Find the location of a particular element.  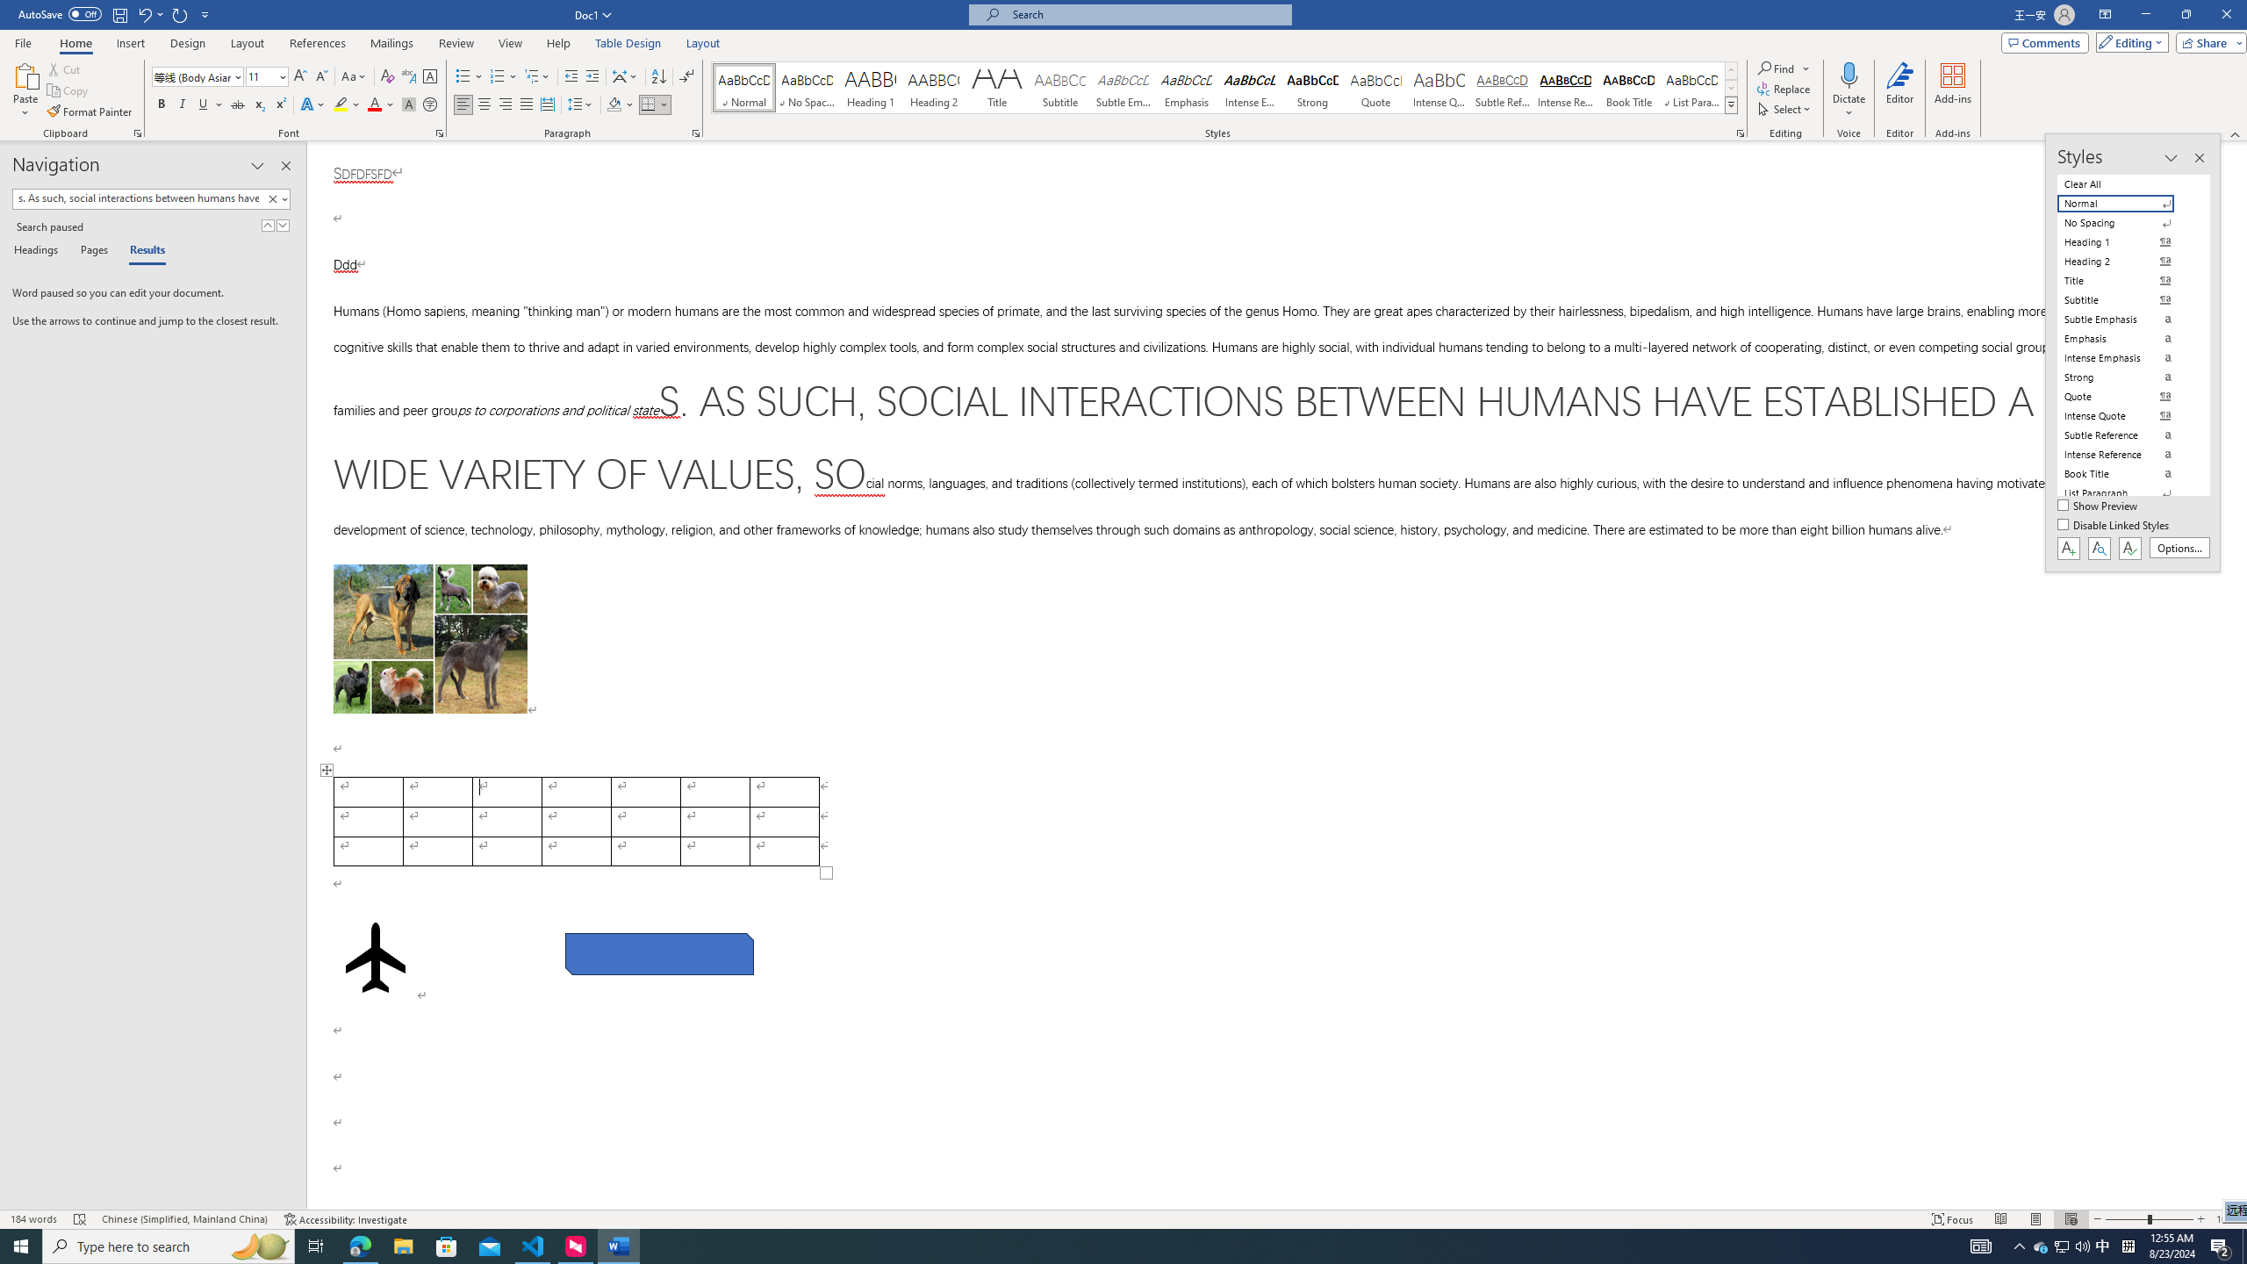

Shading is located at coordinates (621, 105).